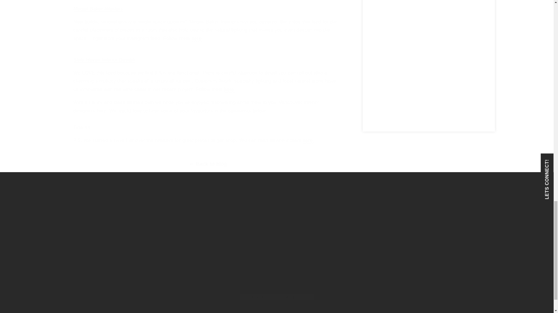 This screenshot has height=313, width=558. What do you see at coordinates (208, 164) in the screenshot?
I see `Back to blog` at bounding box center [208, 164].